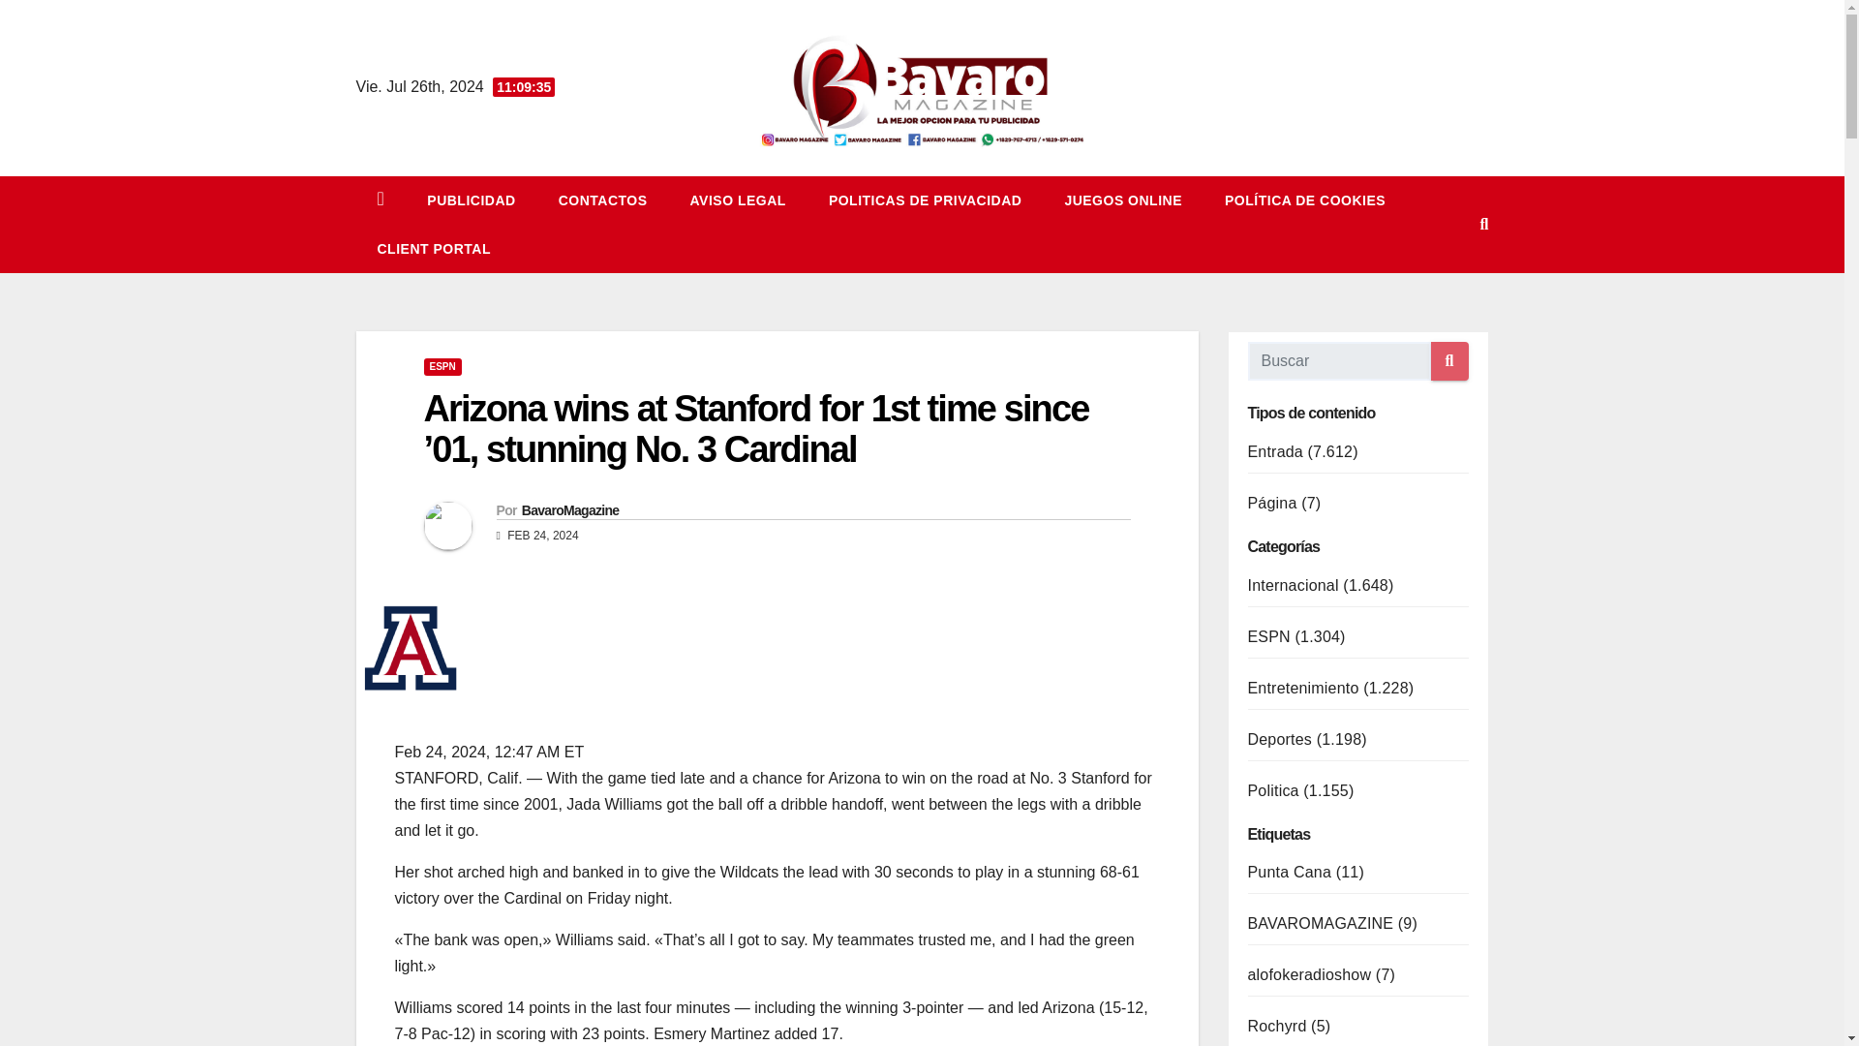 The width and height of the screenshot is (1859, 1046). I want to click on AVISO LEGAL, so click(738, 200).